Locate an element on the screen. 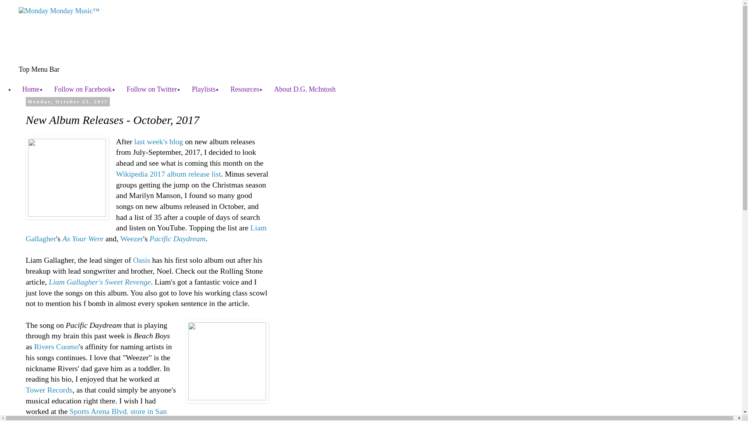  Resources is located at coordinates (245, 89).